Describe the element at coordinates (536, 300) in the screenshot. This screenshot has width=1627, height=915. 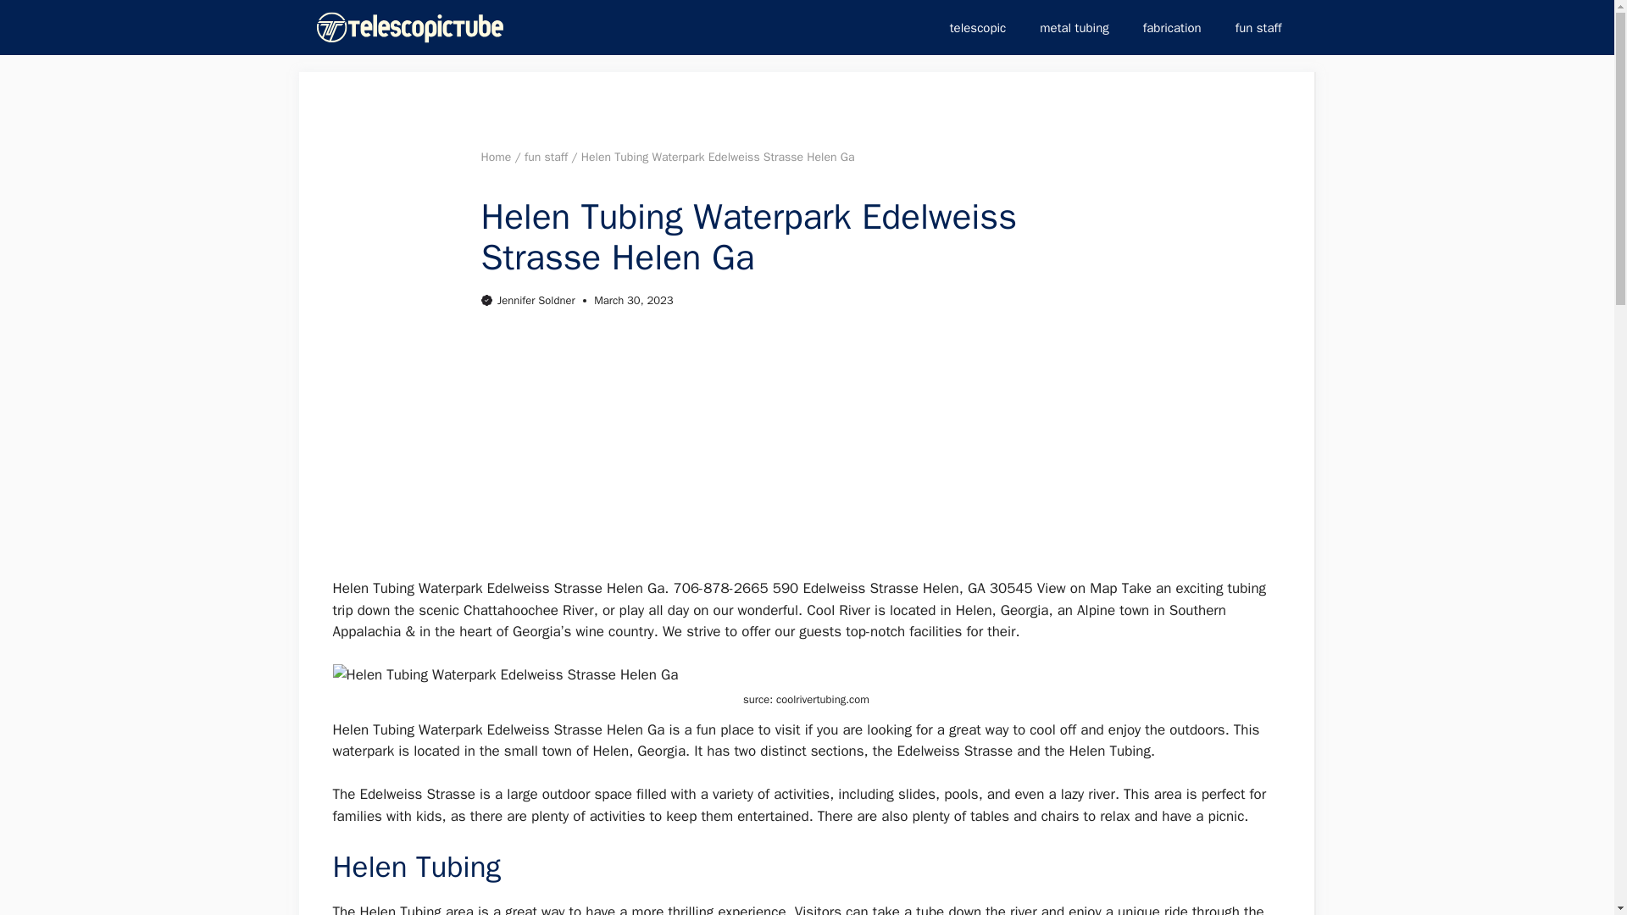
I see `Jennifer Soldner` at that location.